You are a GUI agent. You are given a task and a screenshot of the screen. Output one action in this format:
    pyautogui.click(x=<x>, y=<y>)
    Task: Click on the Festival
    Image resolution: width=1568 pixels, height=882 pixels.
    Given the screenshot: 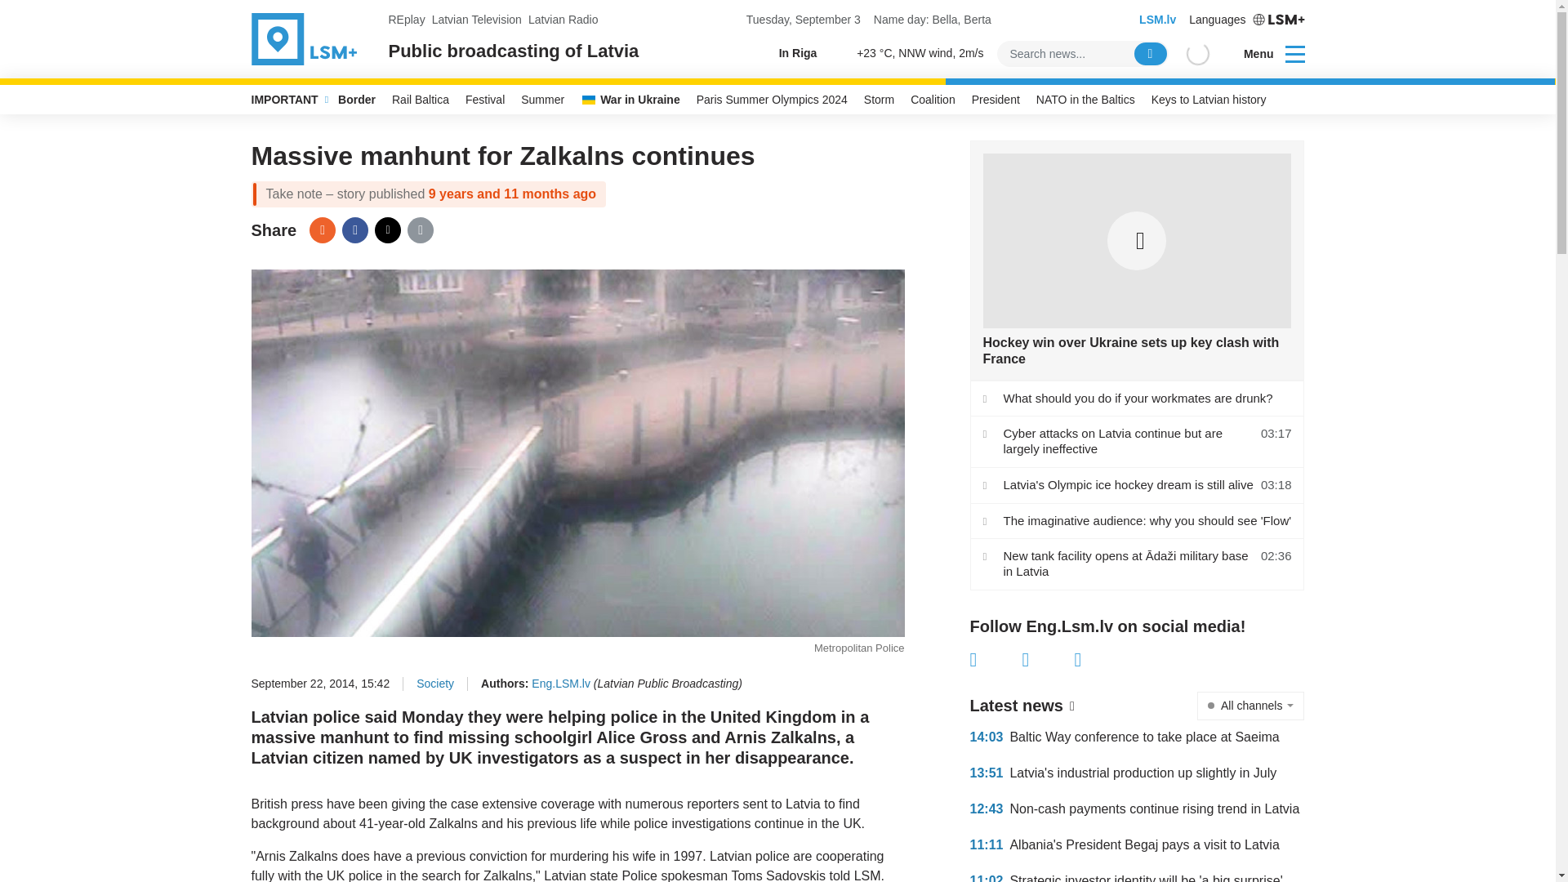 What is the action you would take?
    pyautogui.click(x=485, y=100)
    